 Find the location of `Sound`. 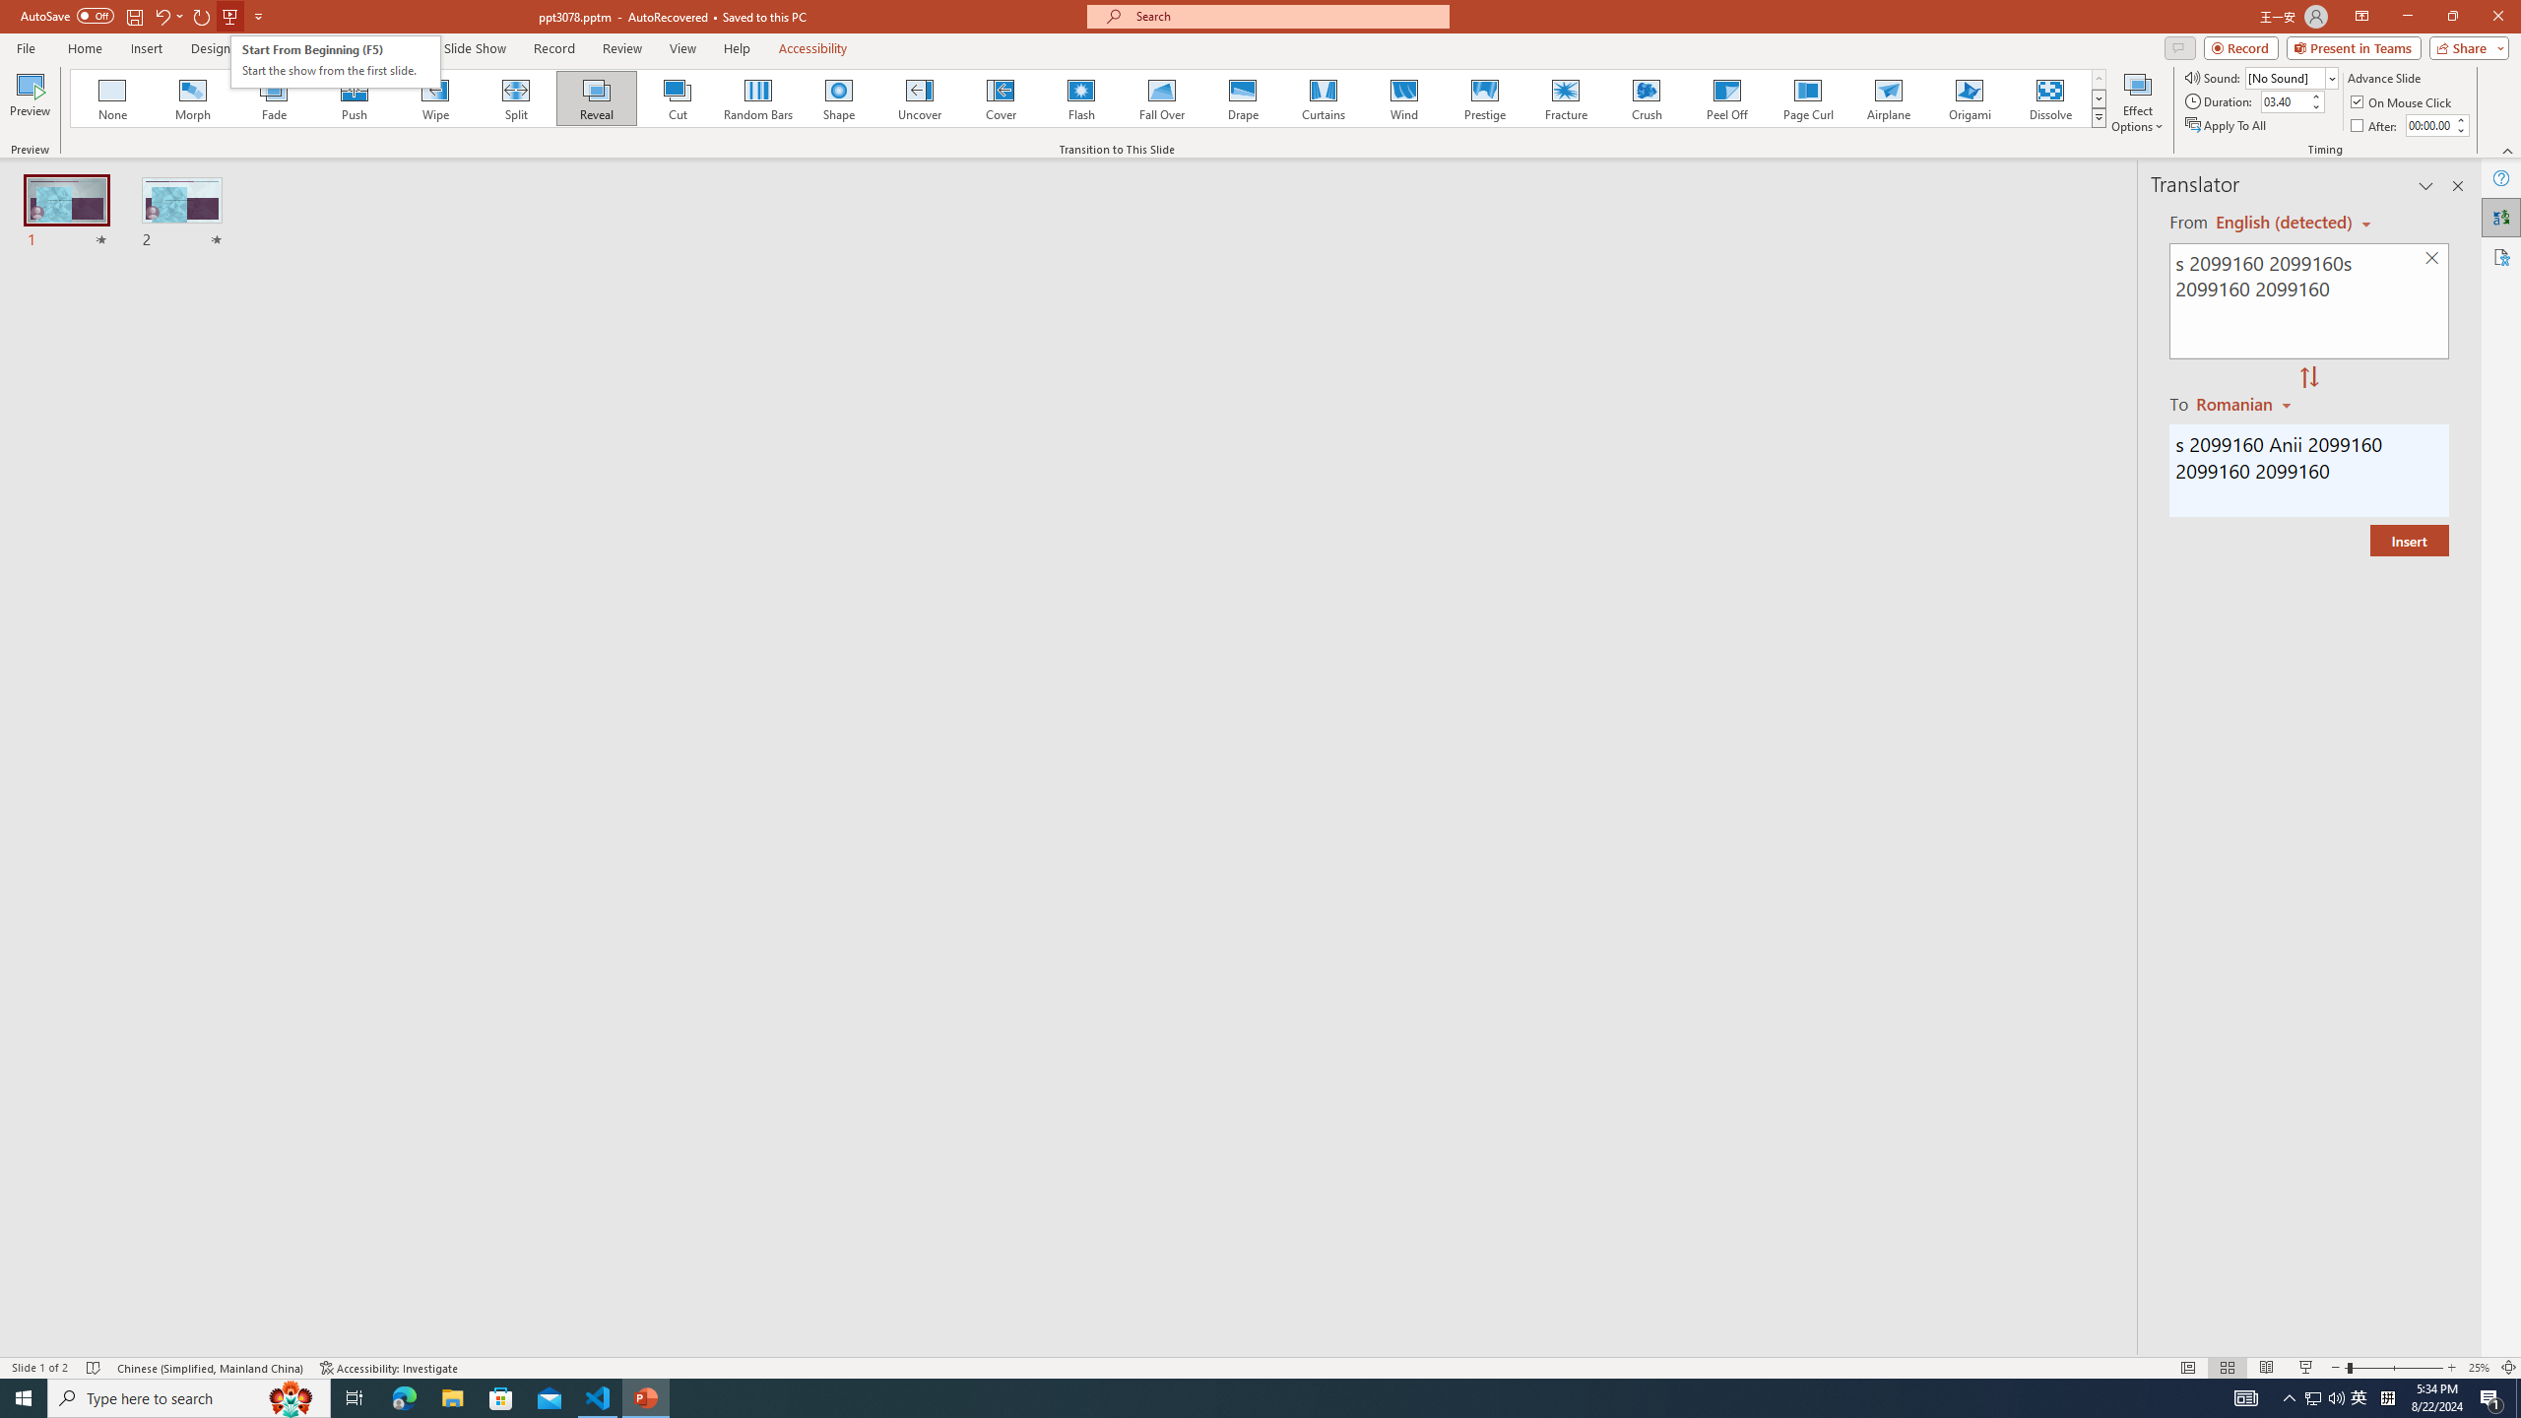

Sound is located at coordinates (2293, 77).